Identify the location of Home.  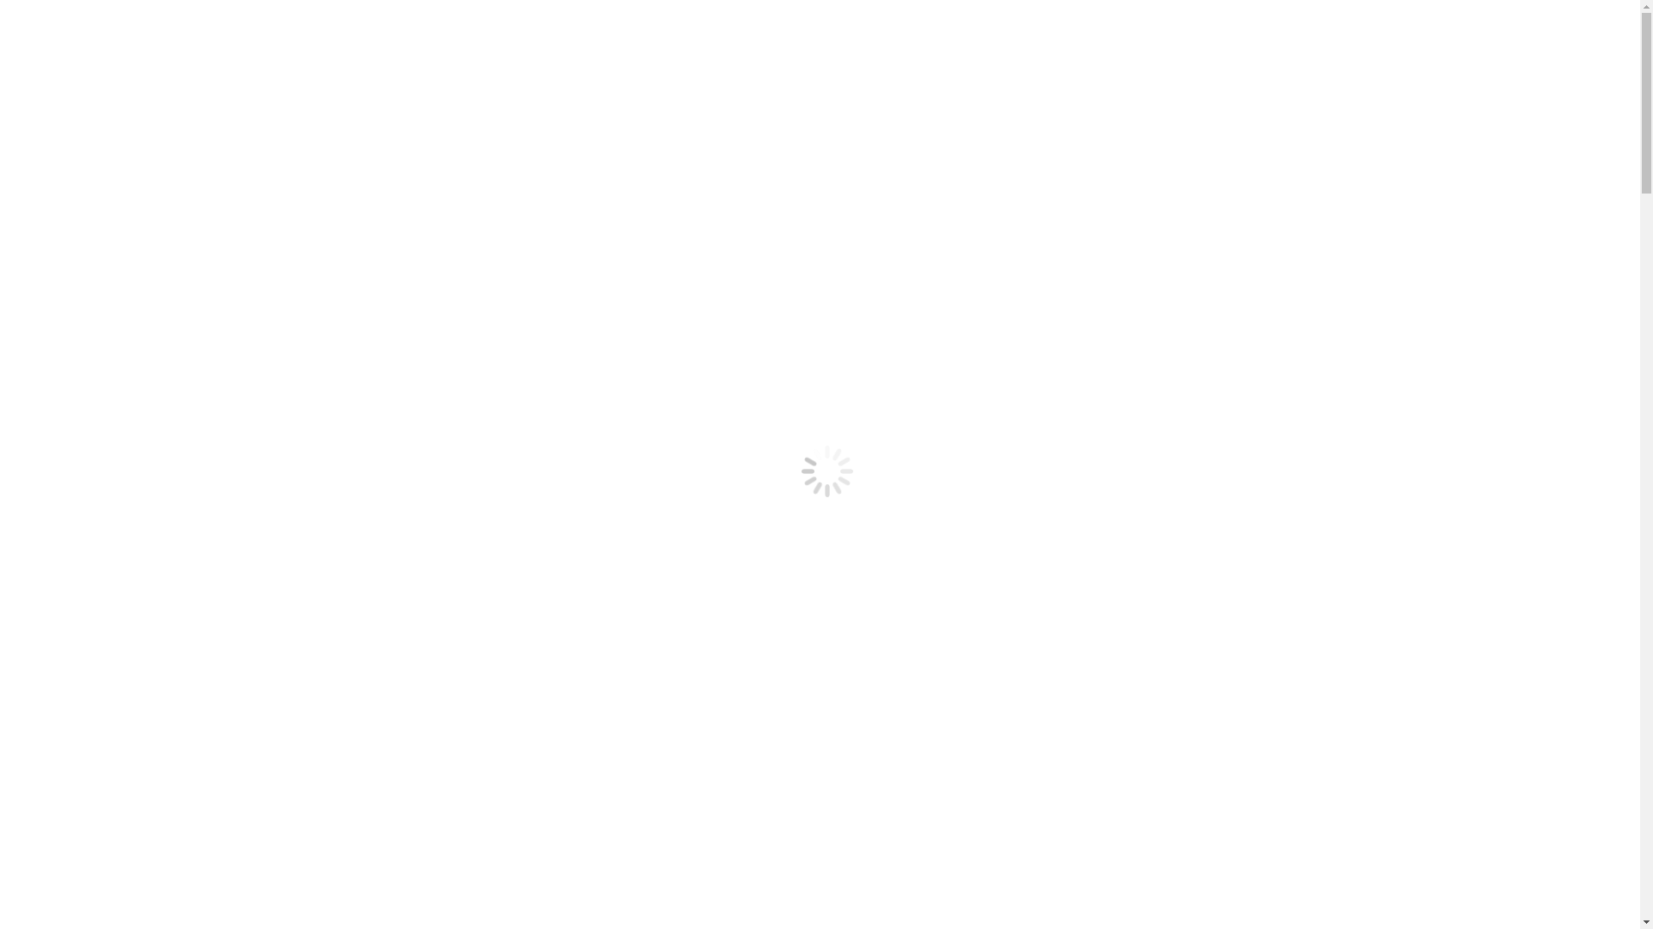
(59, 179).